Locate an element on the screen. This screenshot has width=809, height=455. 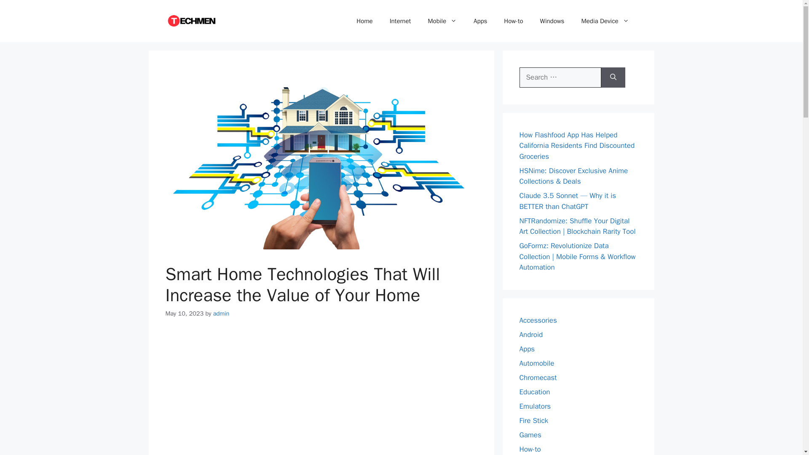
Windows is located at coordinates (552, 21).